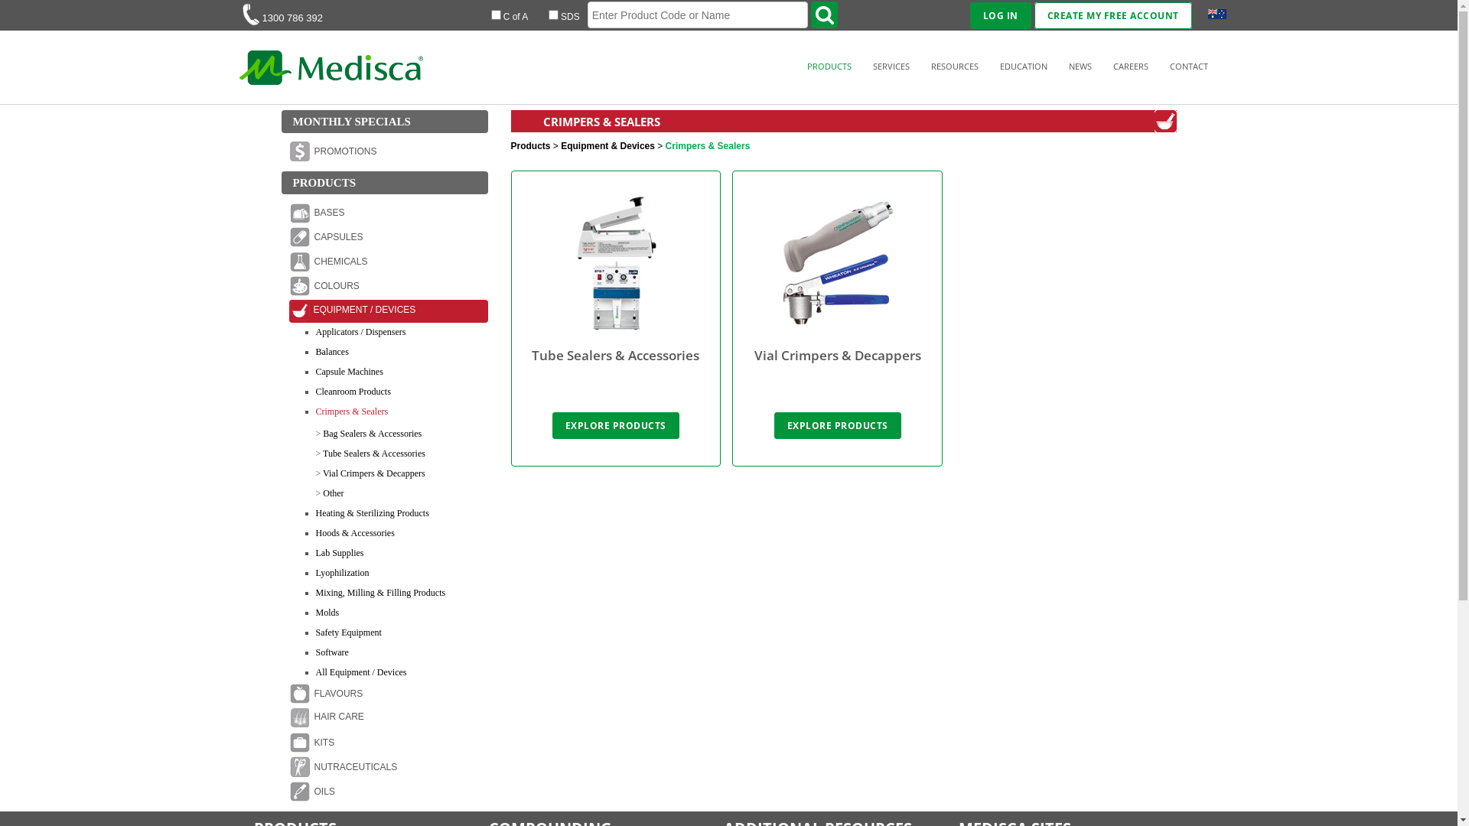 The height and width of the screenshot is (826, 1469). Describe the element at coordinates (340, 553) in the screenshot. I see `Lab Supplies` at that location.